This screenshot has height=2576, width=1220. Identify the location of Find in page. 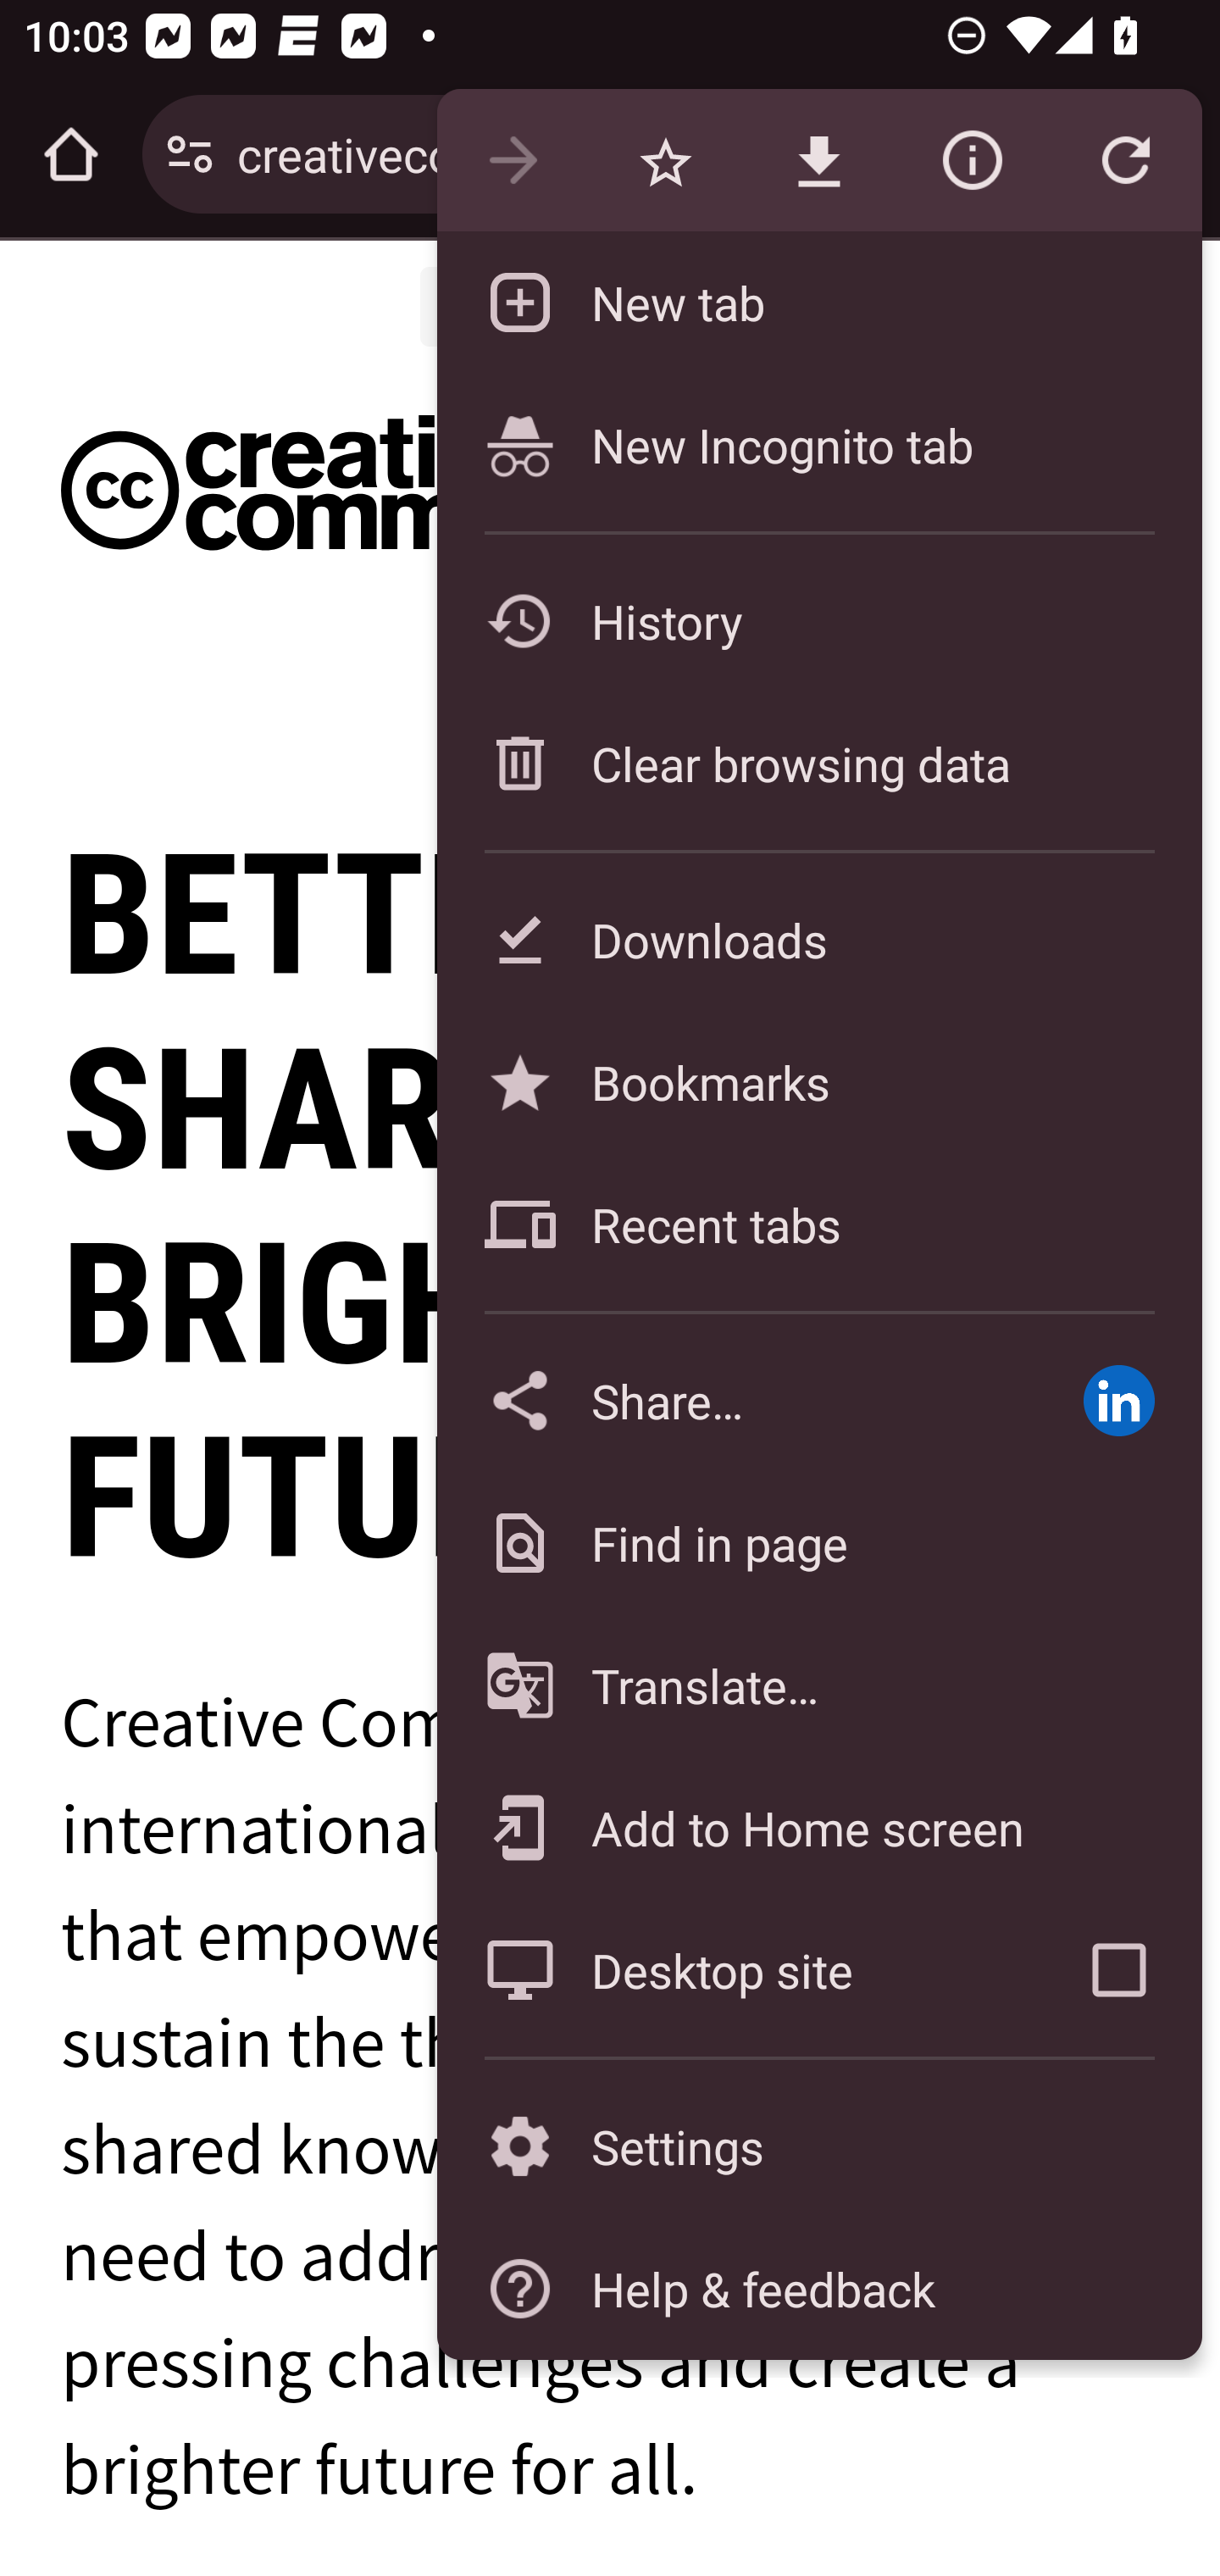
(818, 1542).